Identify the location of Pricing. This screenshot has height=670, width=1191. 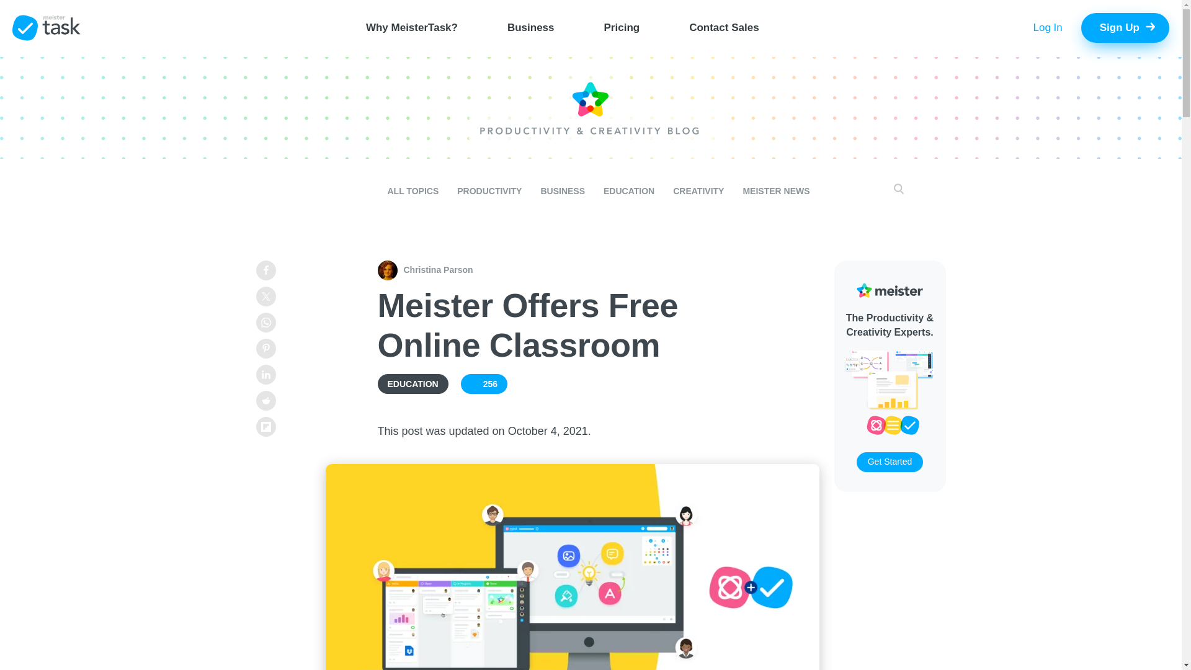
(622, 27).